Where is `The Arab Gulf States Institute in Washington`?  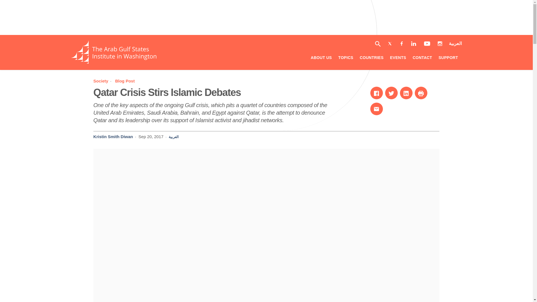 The Arab Gulf States Institute in Washington is located at coordinates (114, 62).